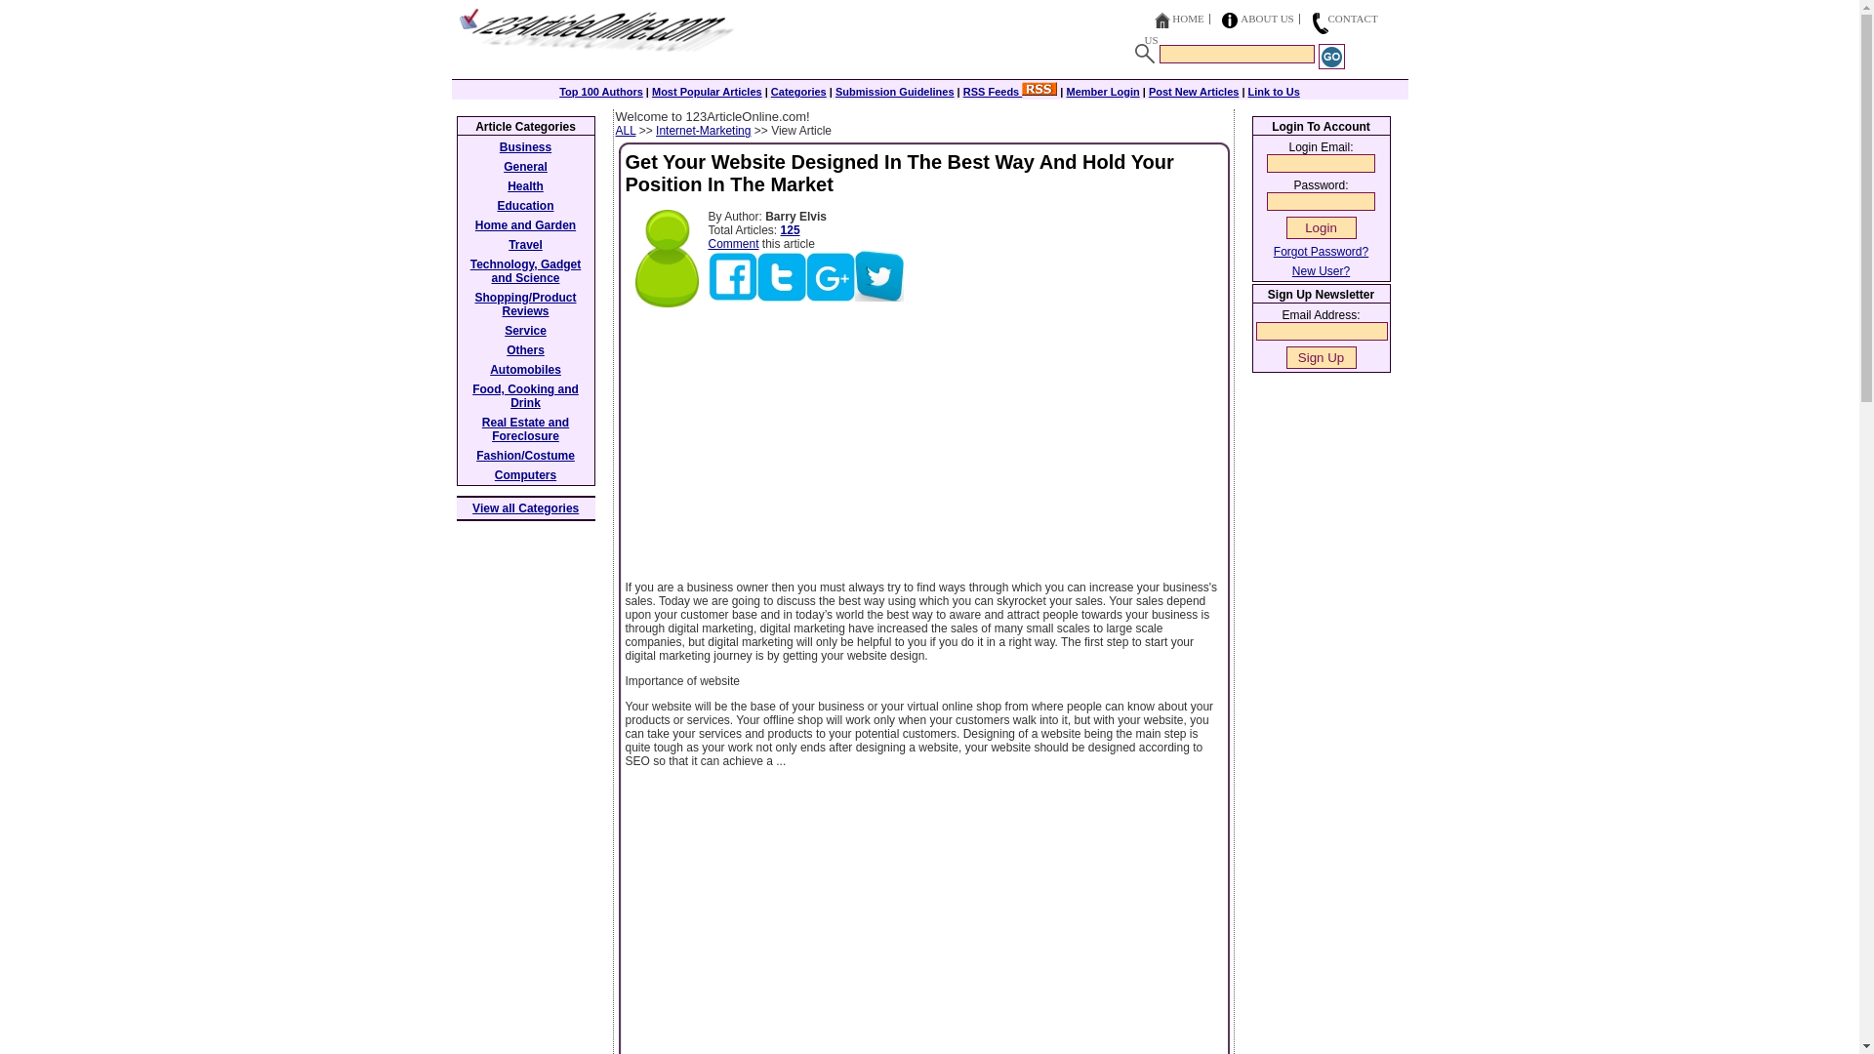 The image size is (1874, 1054). Describe the element at coordinates (707, 92) in the screenshot. I see `Most Popular Articles` at that location.